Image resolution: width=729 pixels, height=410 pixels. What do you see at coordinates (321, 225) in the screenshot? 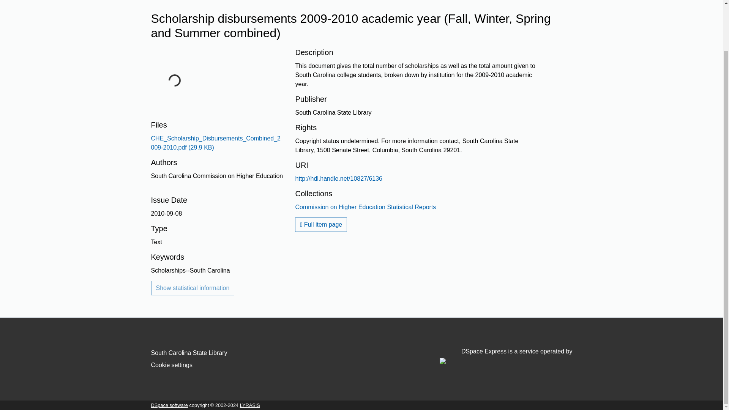
I see `Full item page` at bounding box center [321, 225].